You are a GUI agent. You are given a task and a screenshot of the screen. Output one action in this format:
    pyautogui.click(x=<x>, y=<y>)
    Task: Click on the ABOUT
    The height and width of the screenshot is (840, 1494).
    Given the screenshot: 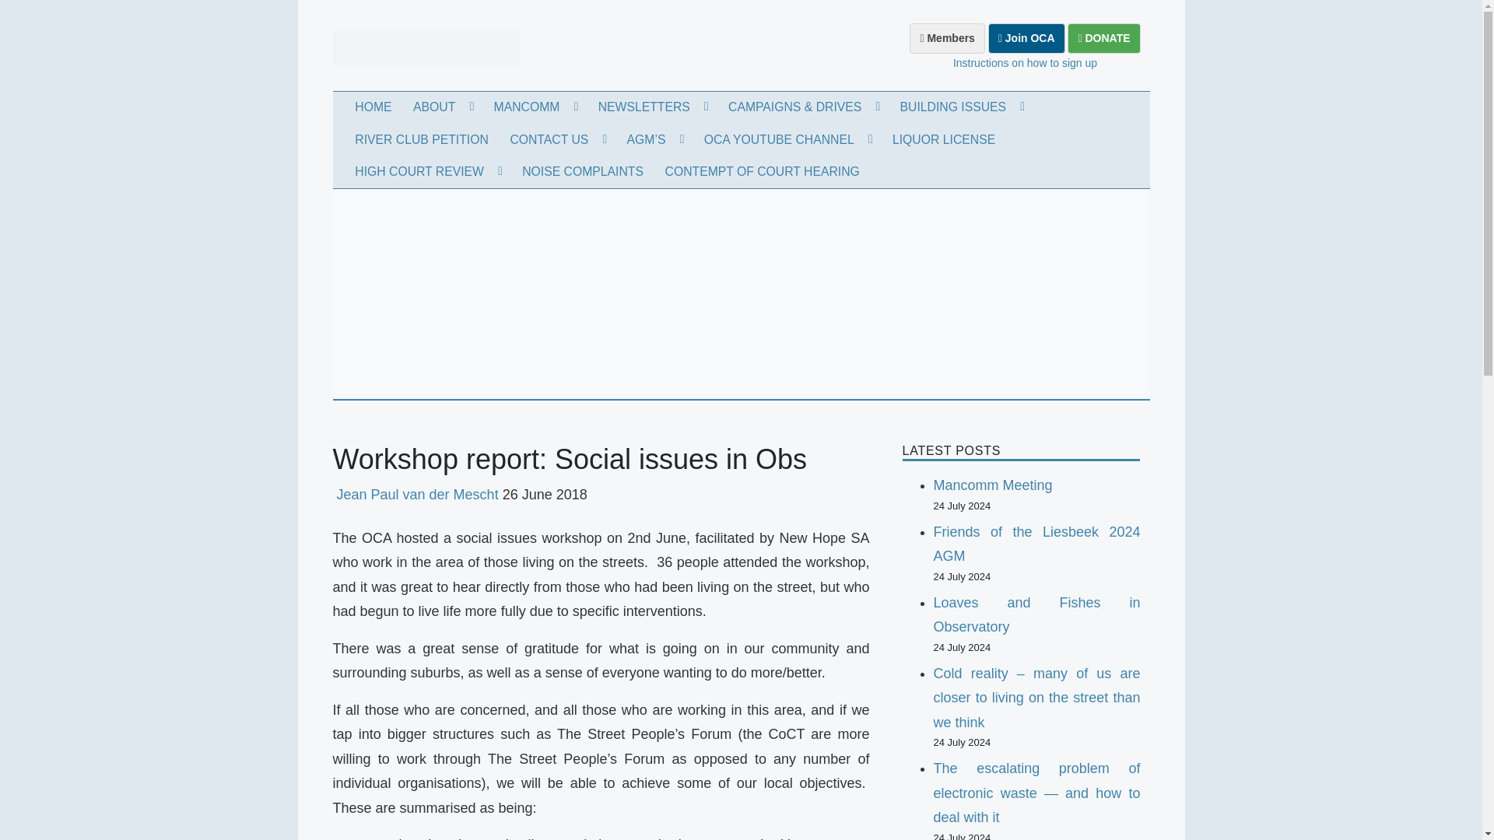 What is the action you would take?
    pyautogui.click(x=442, y=107)
    